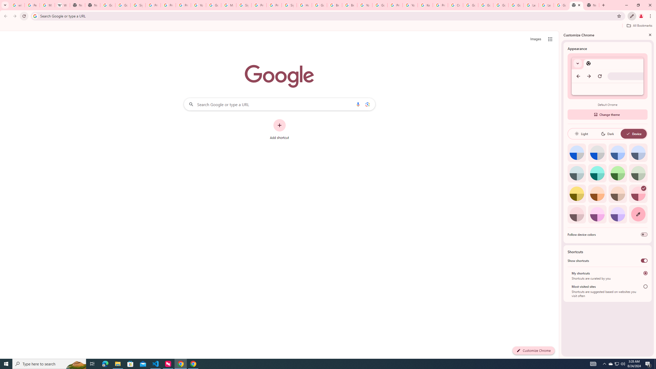  What do you see at coordinates (577, 5) in the screenshot?
I see `New Tab` at bounding box center [577, 5].